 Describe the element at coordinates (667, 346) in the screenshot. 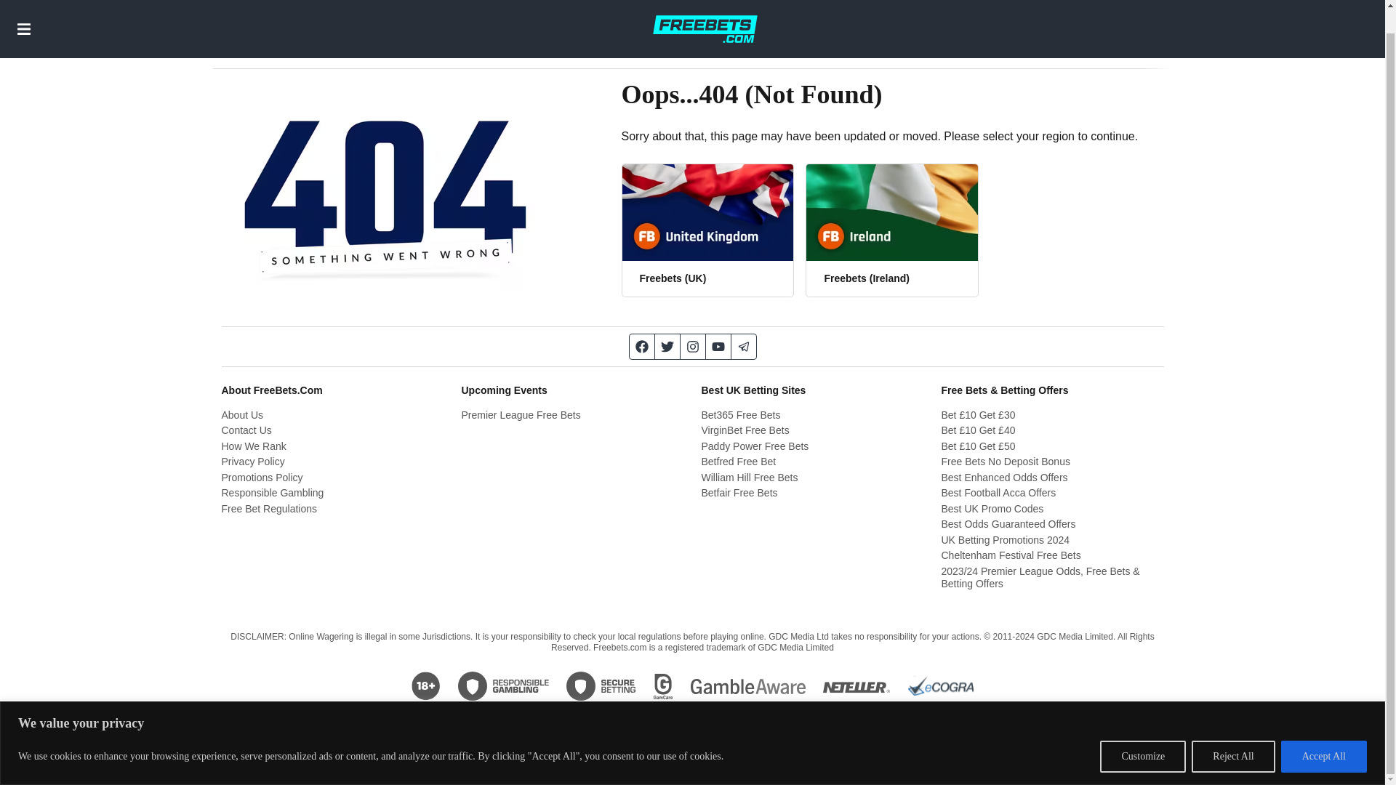

I see `Twitter feed` at that location.